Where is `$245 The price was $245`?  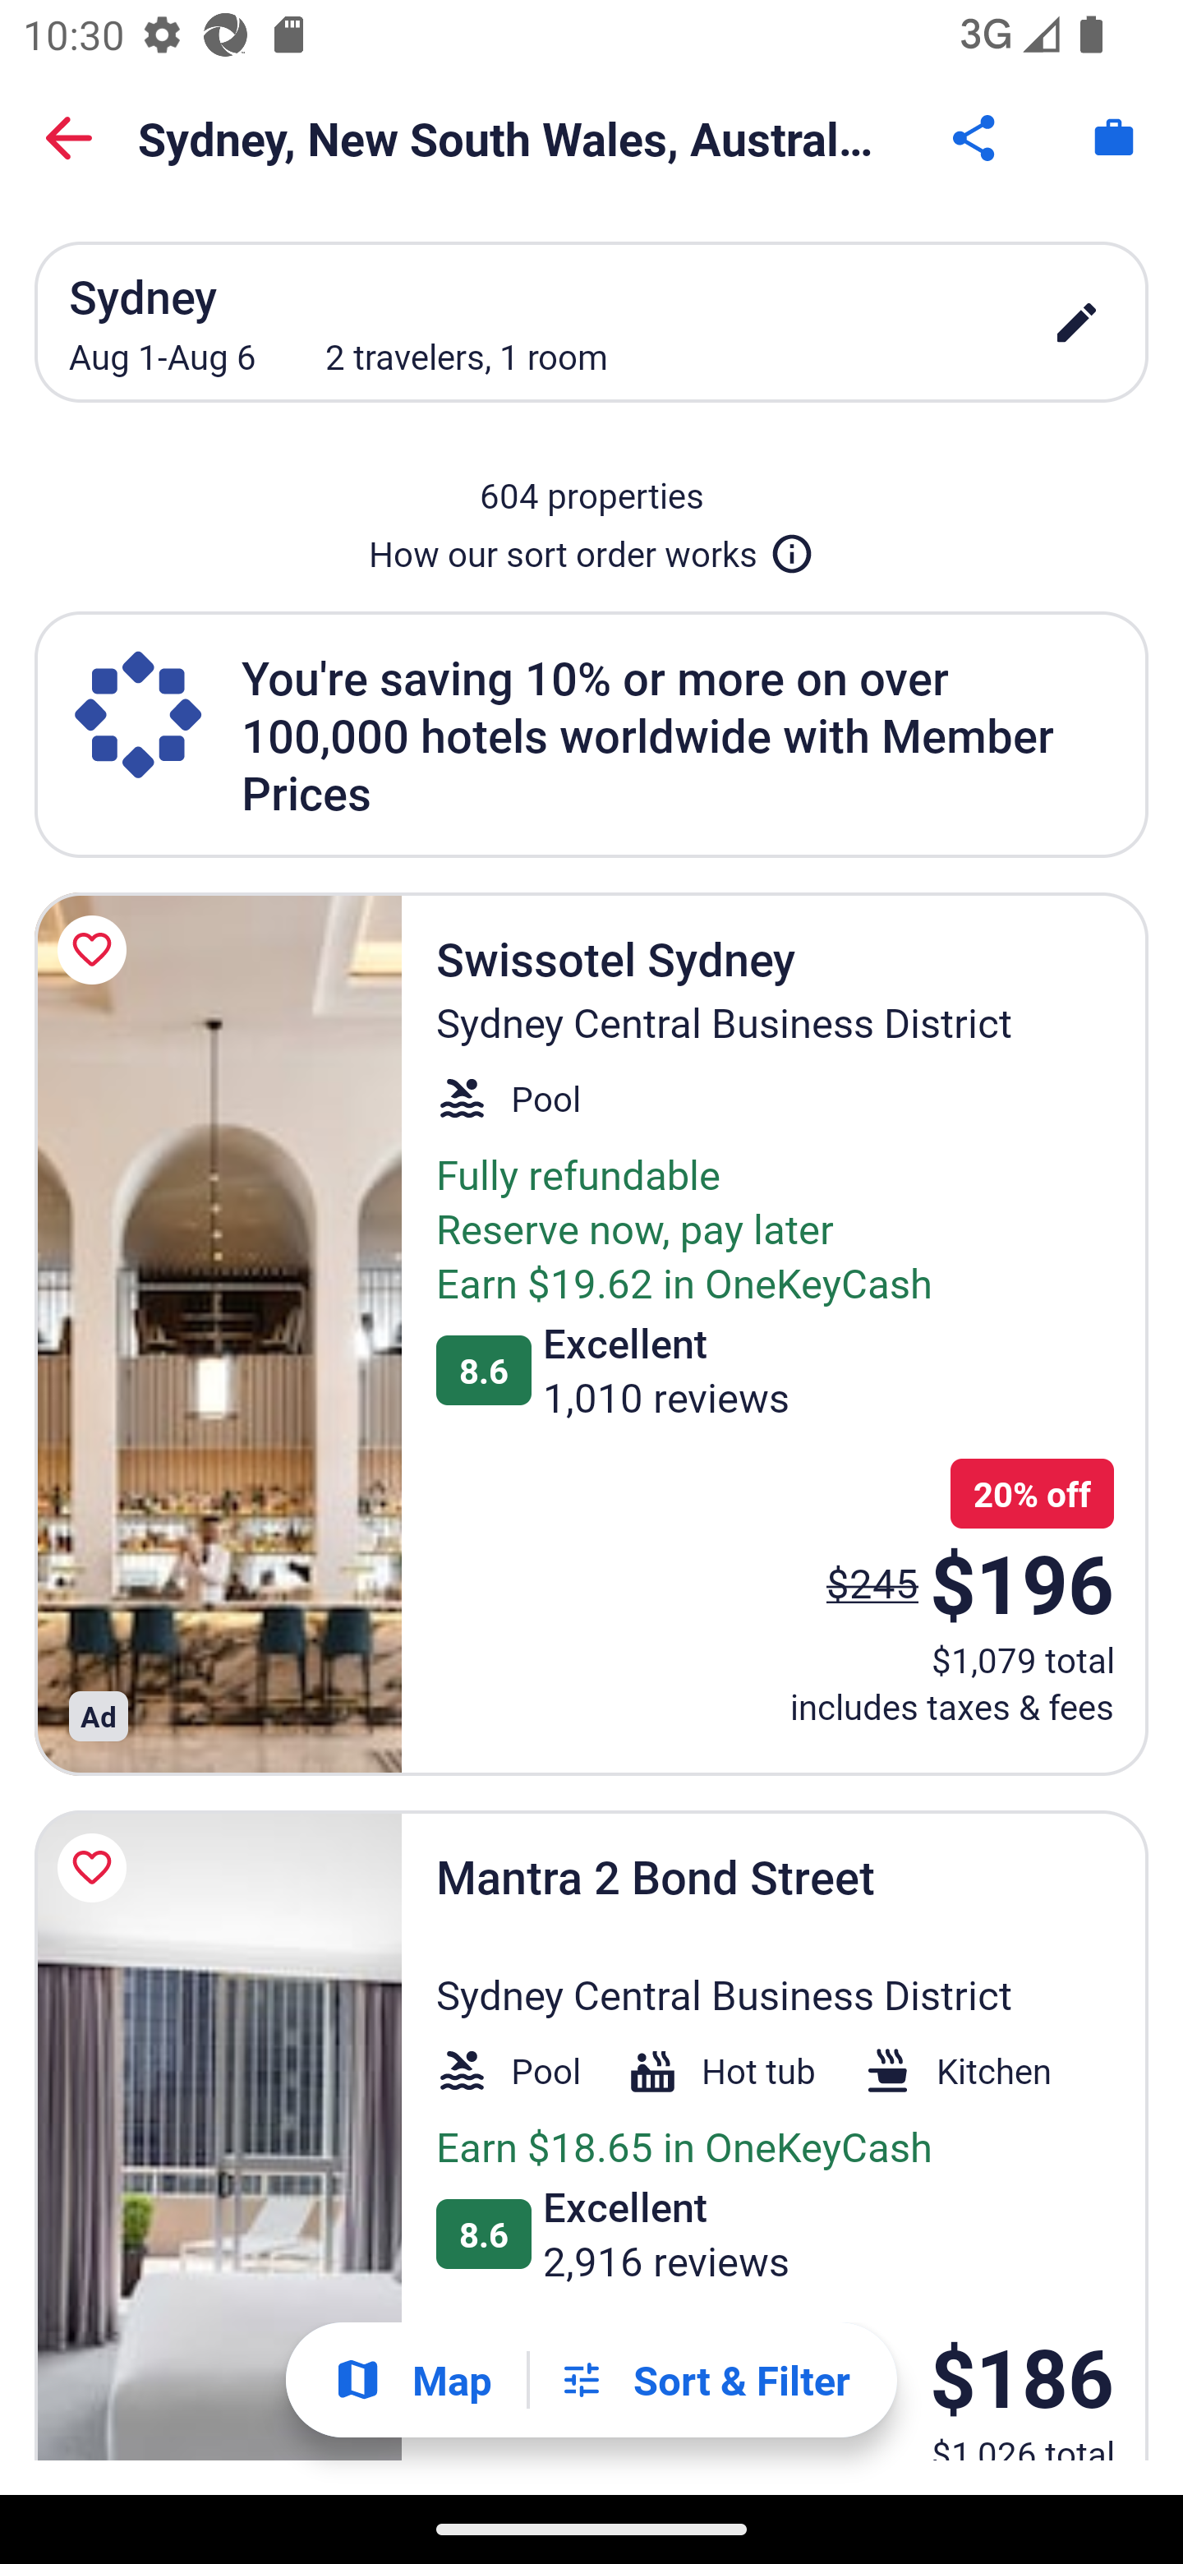
$245 The price was $245 is located at coordinates (872, 1581).